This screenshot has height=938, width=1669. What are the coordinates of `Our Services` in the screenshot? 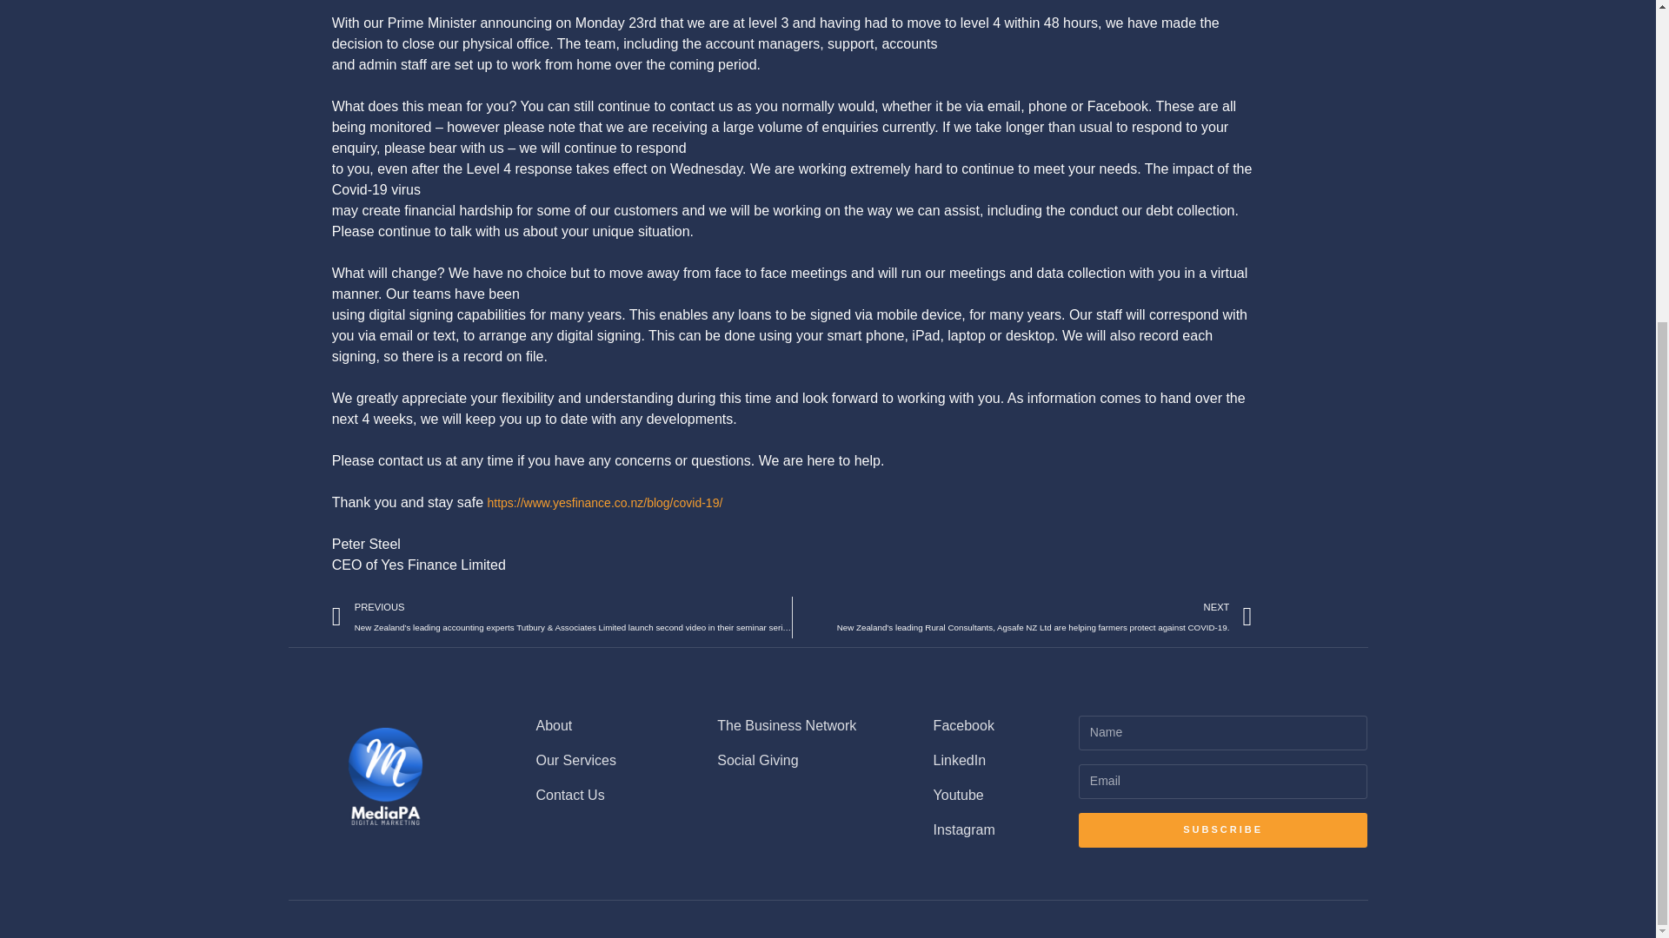 It's located at (600, 759).